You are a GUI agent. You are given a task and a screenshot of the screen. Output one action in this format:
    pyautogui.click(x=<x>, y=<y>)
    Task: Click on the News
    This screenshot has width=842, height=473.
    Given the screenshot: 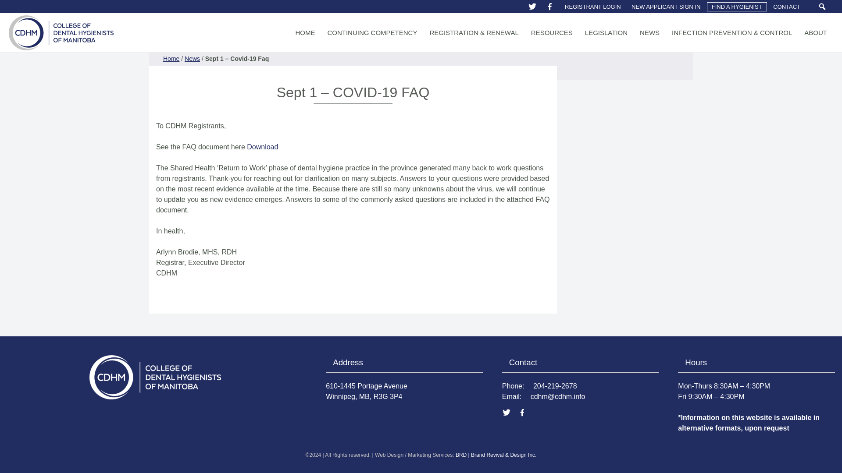 What is the action you would take?
    pyautogui.click(x=192, y=59)
    